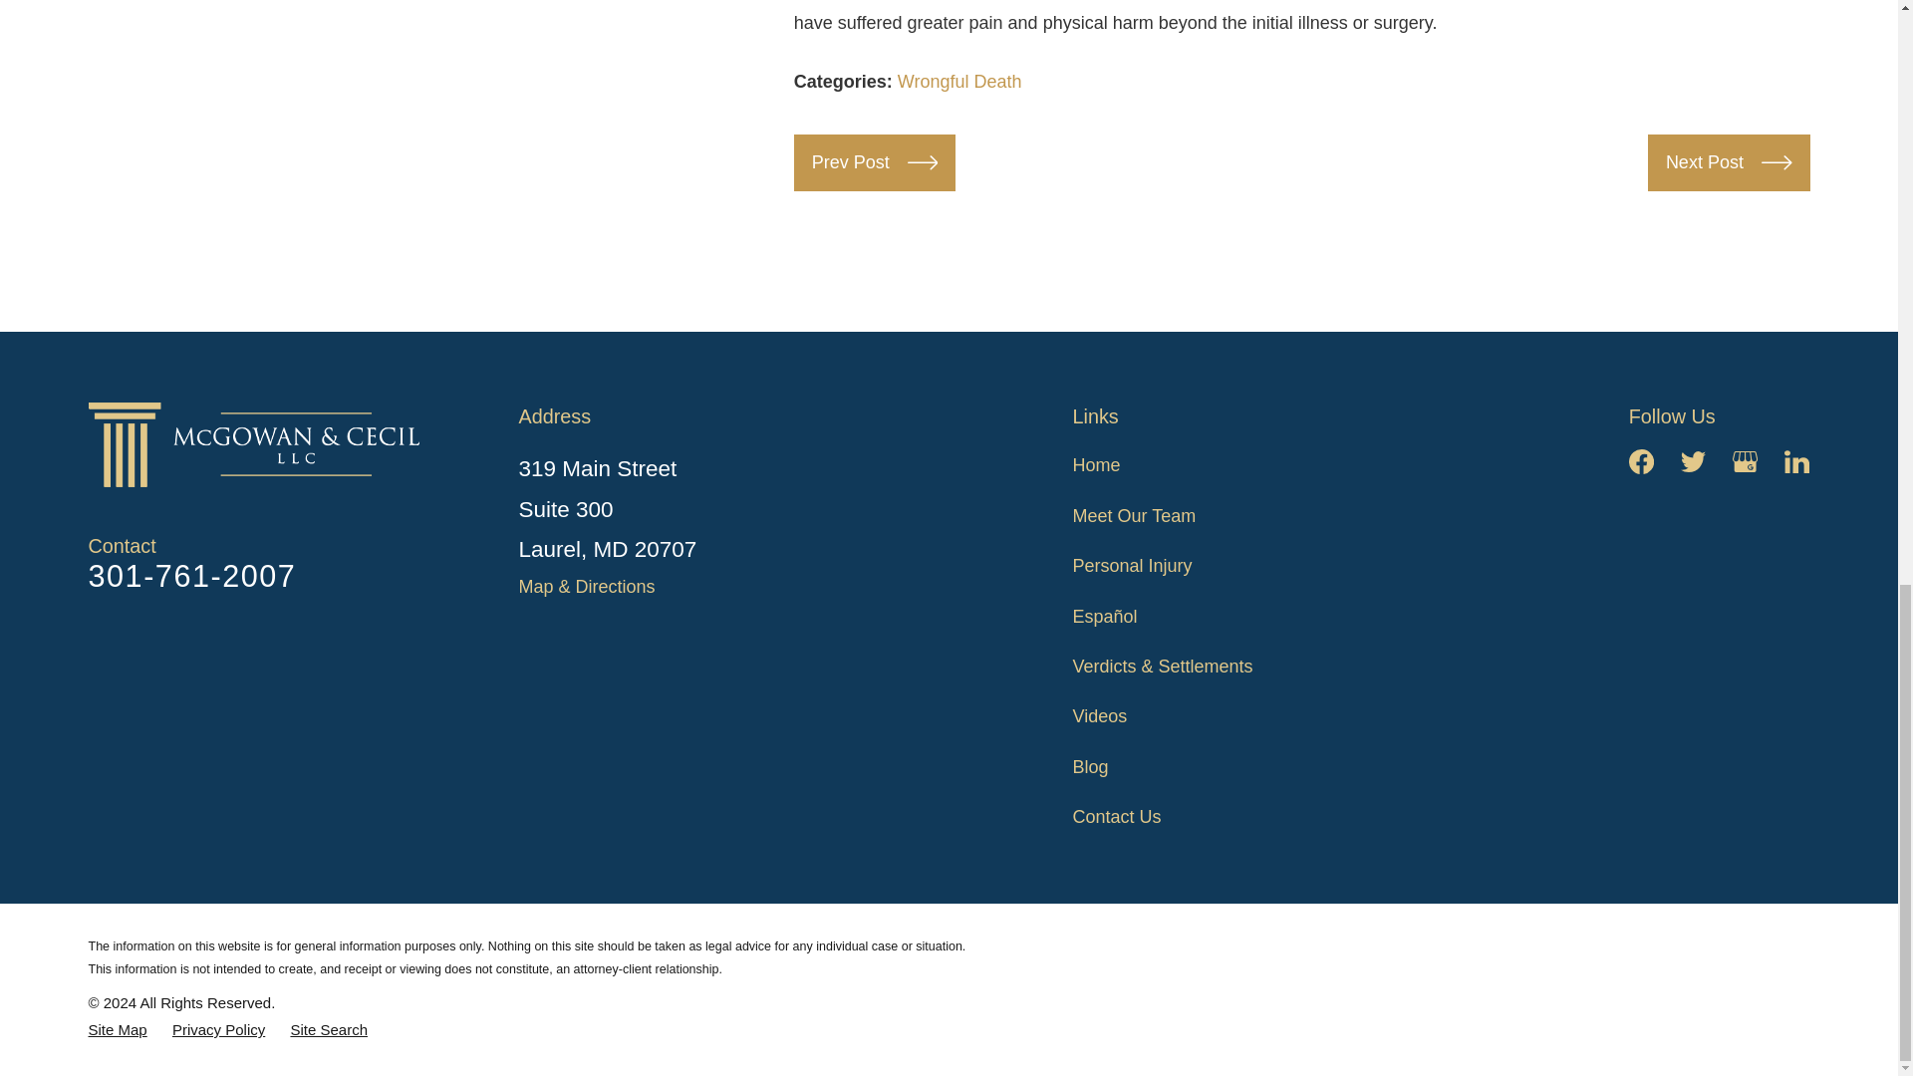 The height and width of the screenshot is (1076, 1913). Describe the element at coordinates (1746, 462) in the screenshot. I see `Google Business Profile` at that location.